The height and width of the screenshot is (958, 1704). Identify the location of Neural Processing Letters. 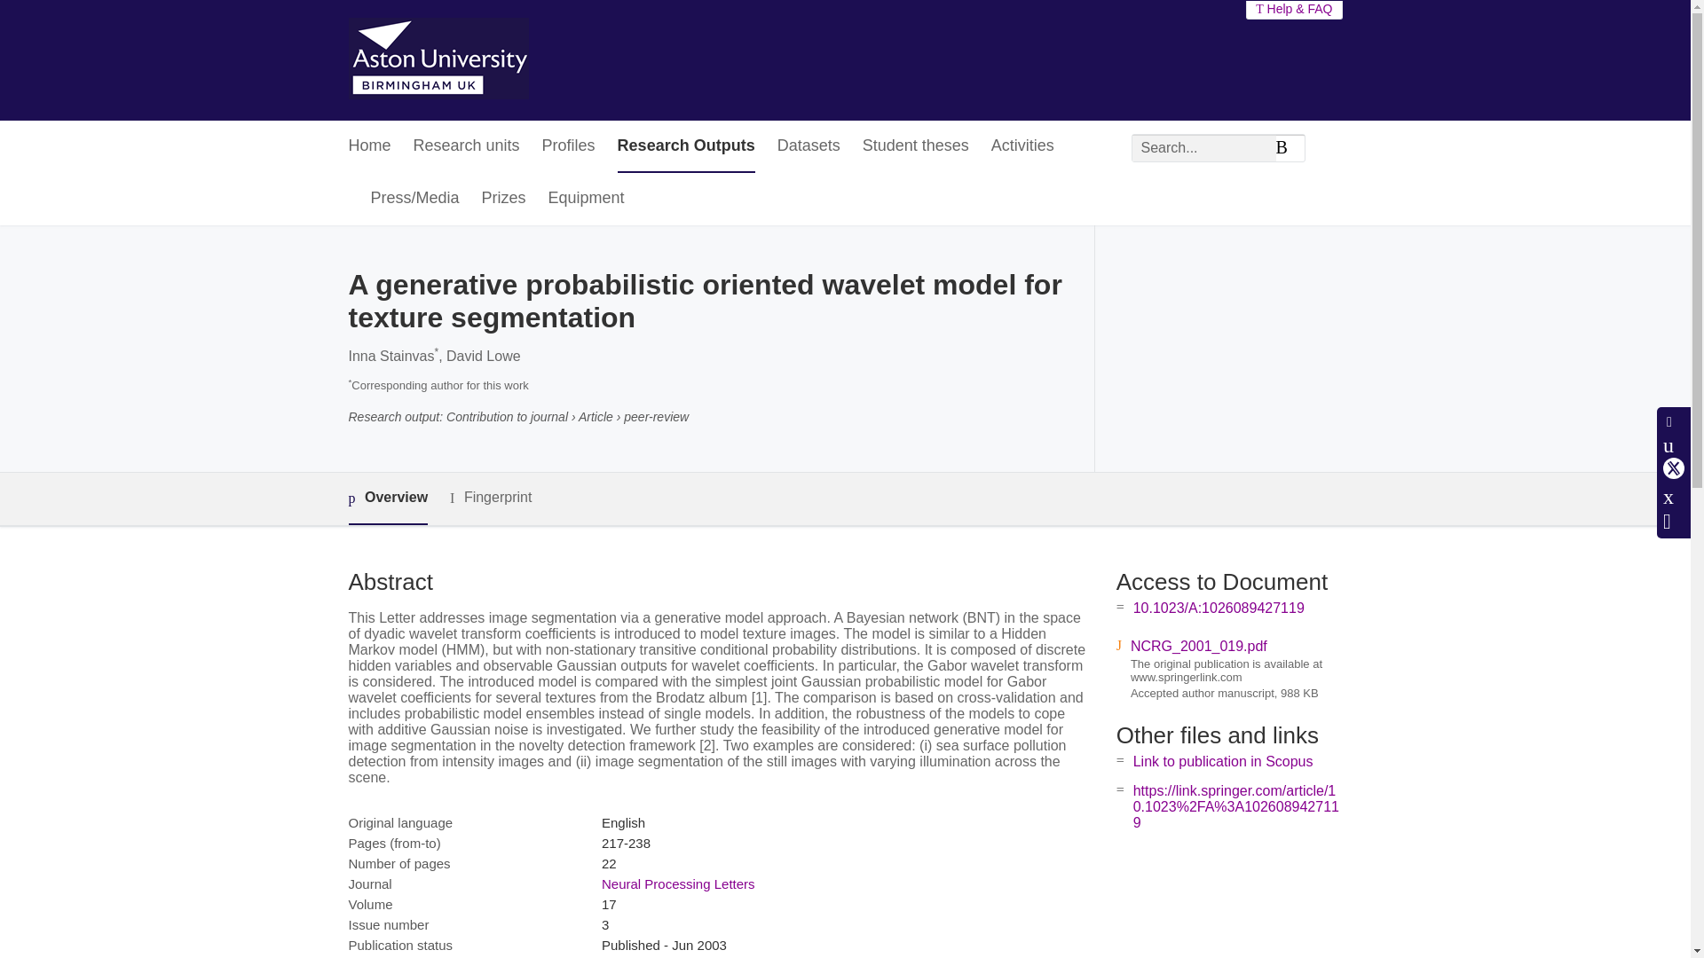
(678, 883).